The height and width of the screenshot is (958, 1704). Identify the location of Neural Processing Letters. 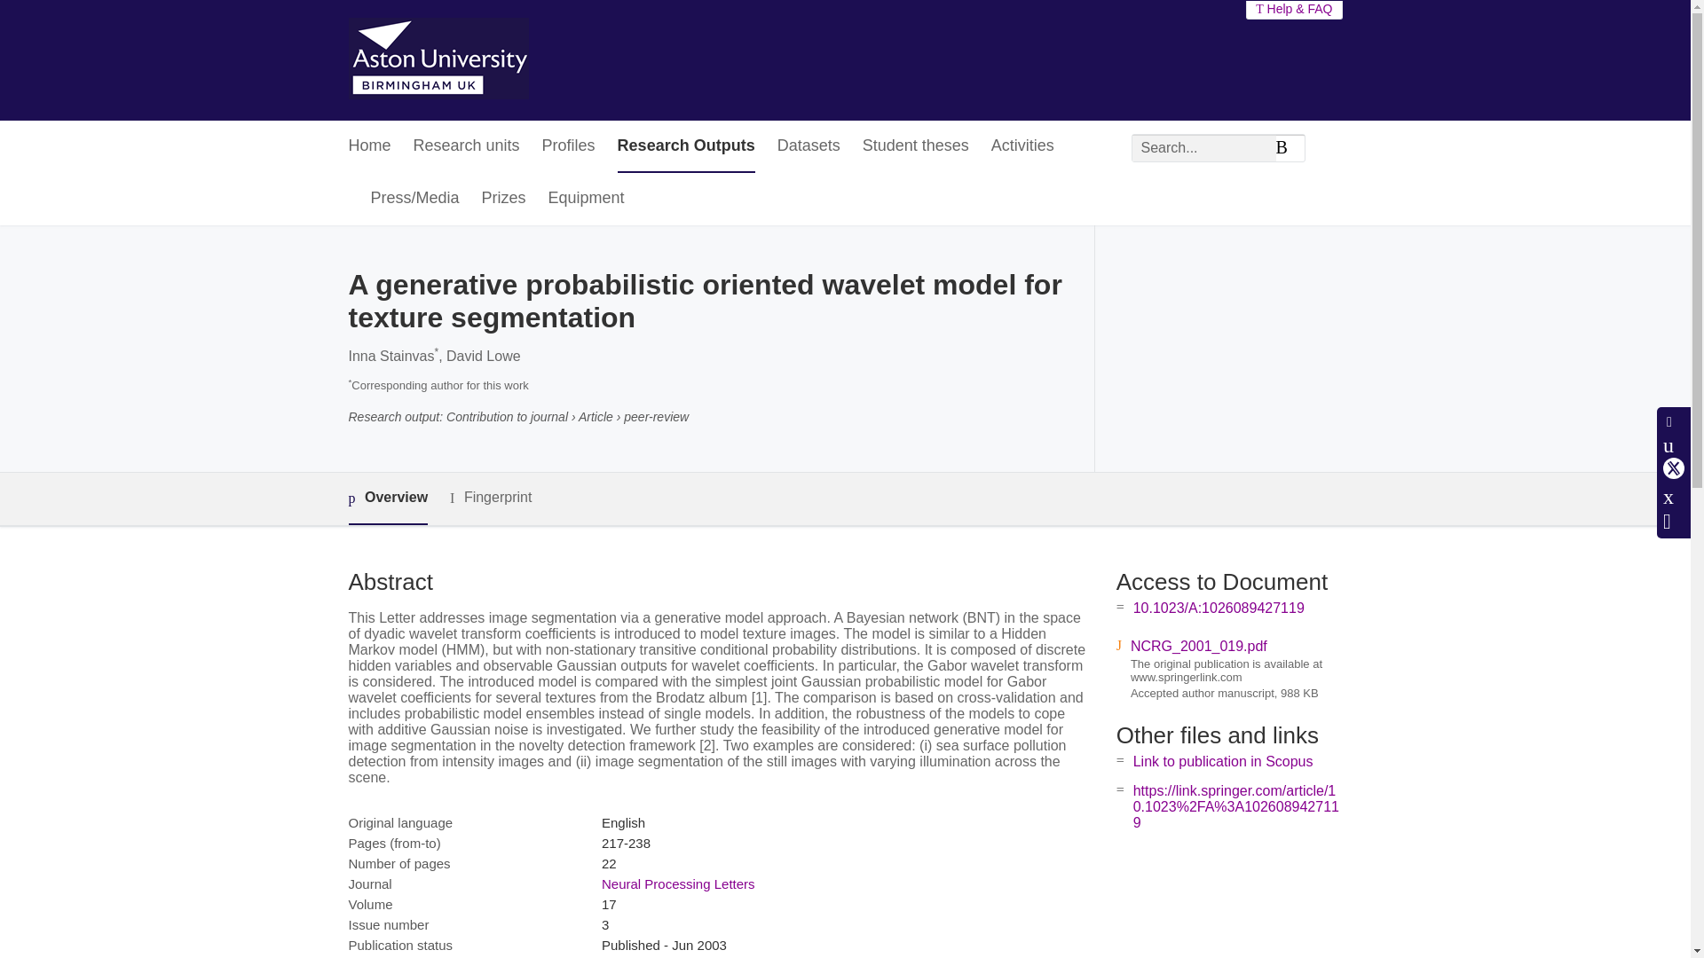
(678, 883).